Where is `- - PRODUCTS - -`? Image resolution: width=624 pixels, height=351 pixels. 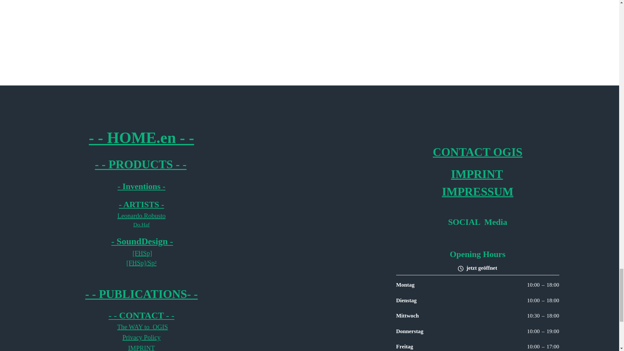
- - PRODUCTS - - is located at coordinates (140, 164).